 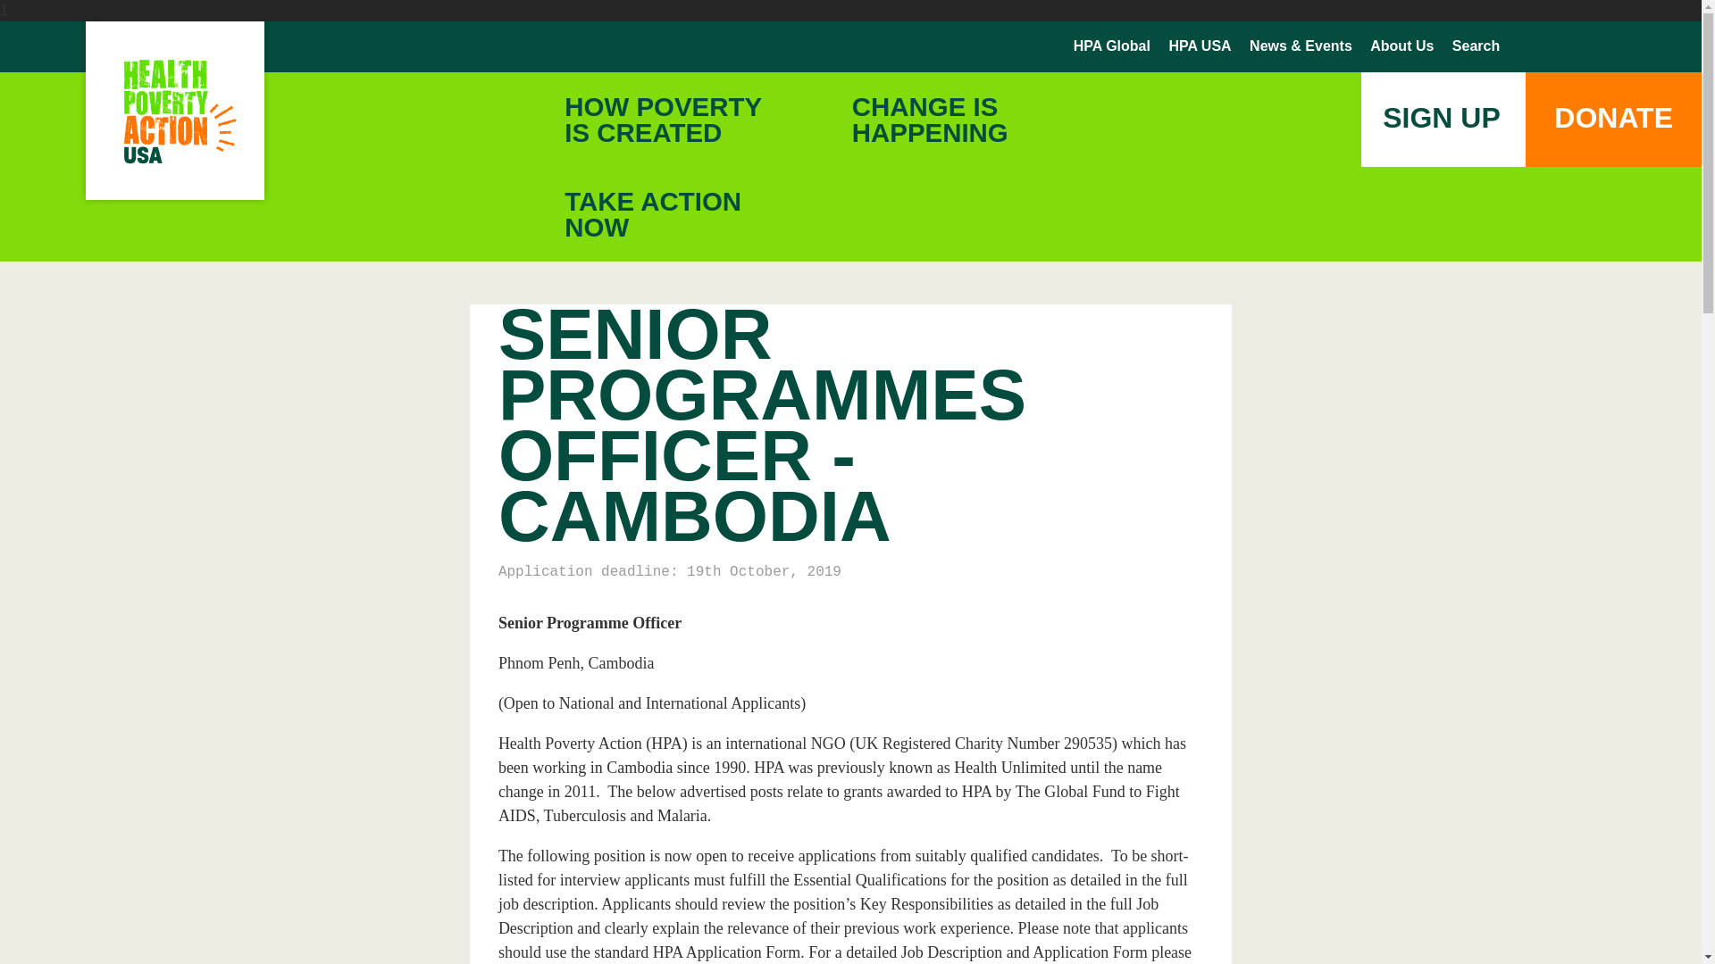 I want to click on HPA USA, so click(x=652, y=213).